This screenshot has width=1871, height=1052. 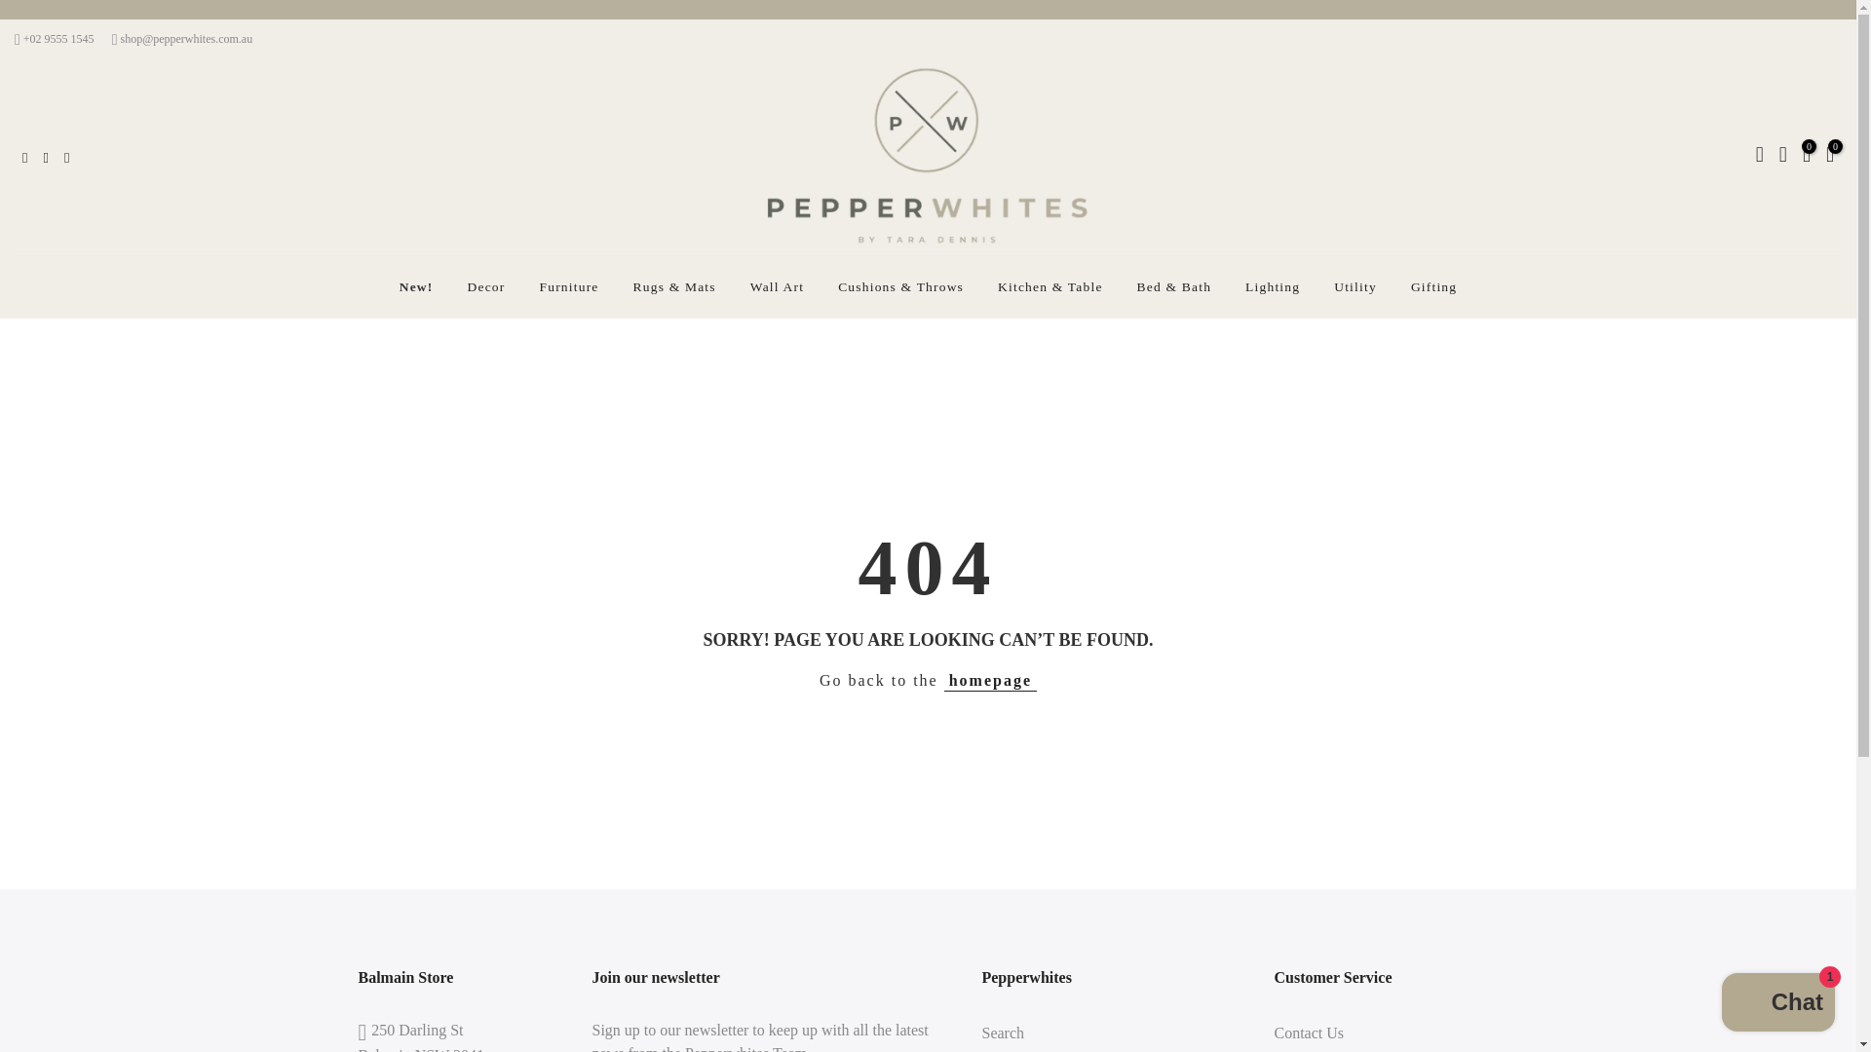 I want to click on 0, so click(x=1829, y=156).